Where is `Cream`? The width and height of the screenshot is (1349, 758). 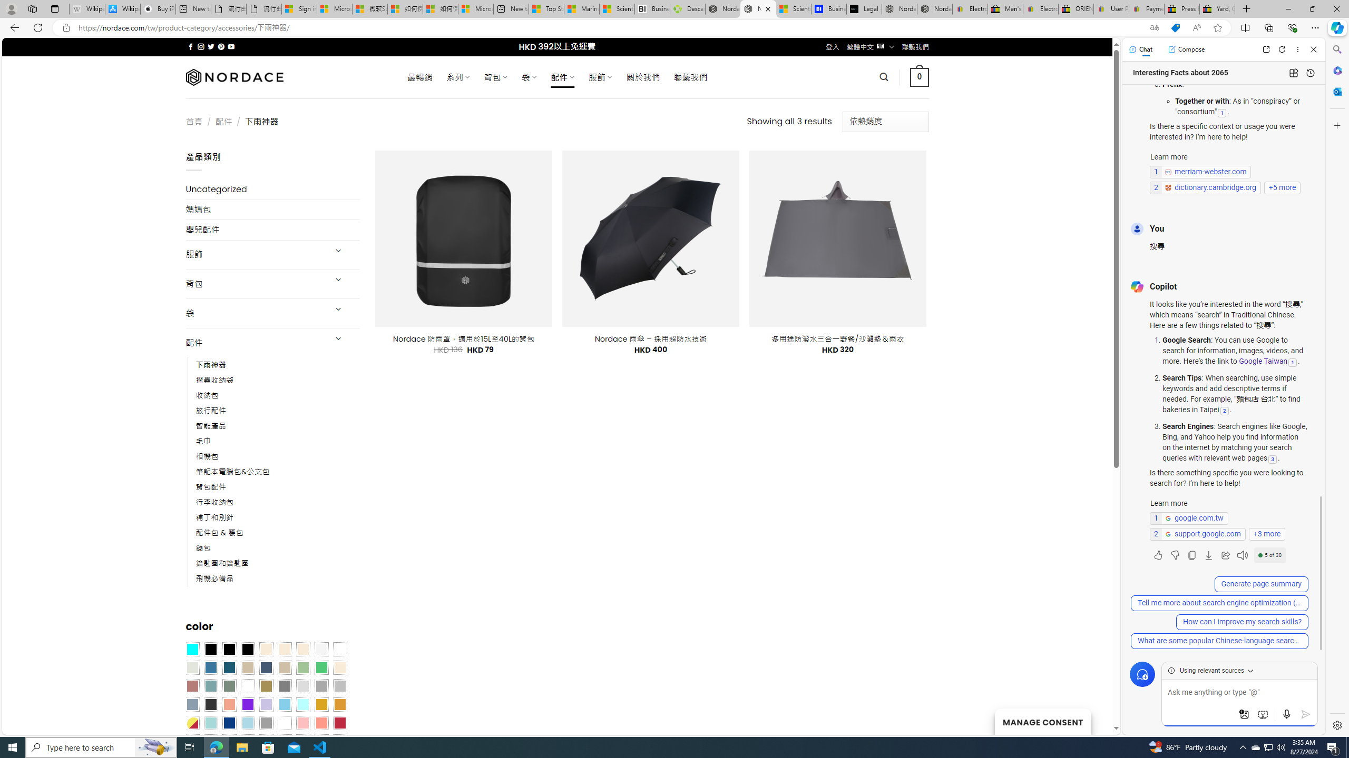 Cream is located at coordinates (304, 650).